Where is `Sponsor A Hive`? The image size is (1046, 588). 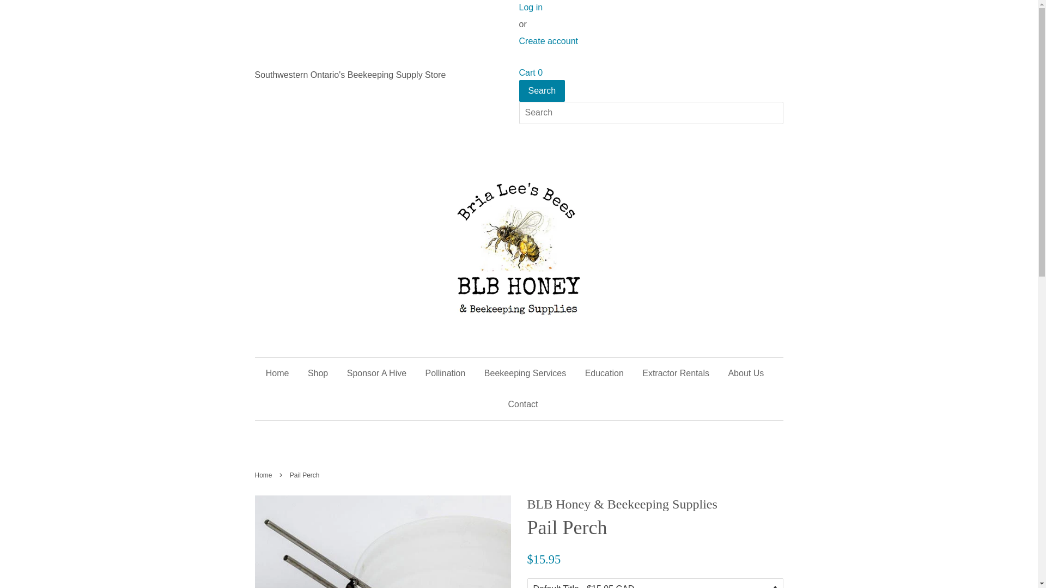 Sponsor A Hive is located at coordinates (377, 373).